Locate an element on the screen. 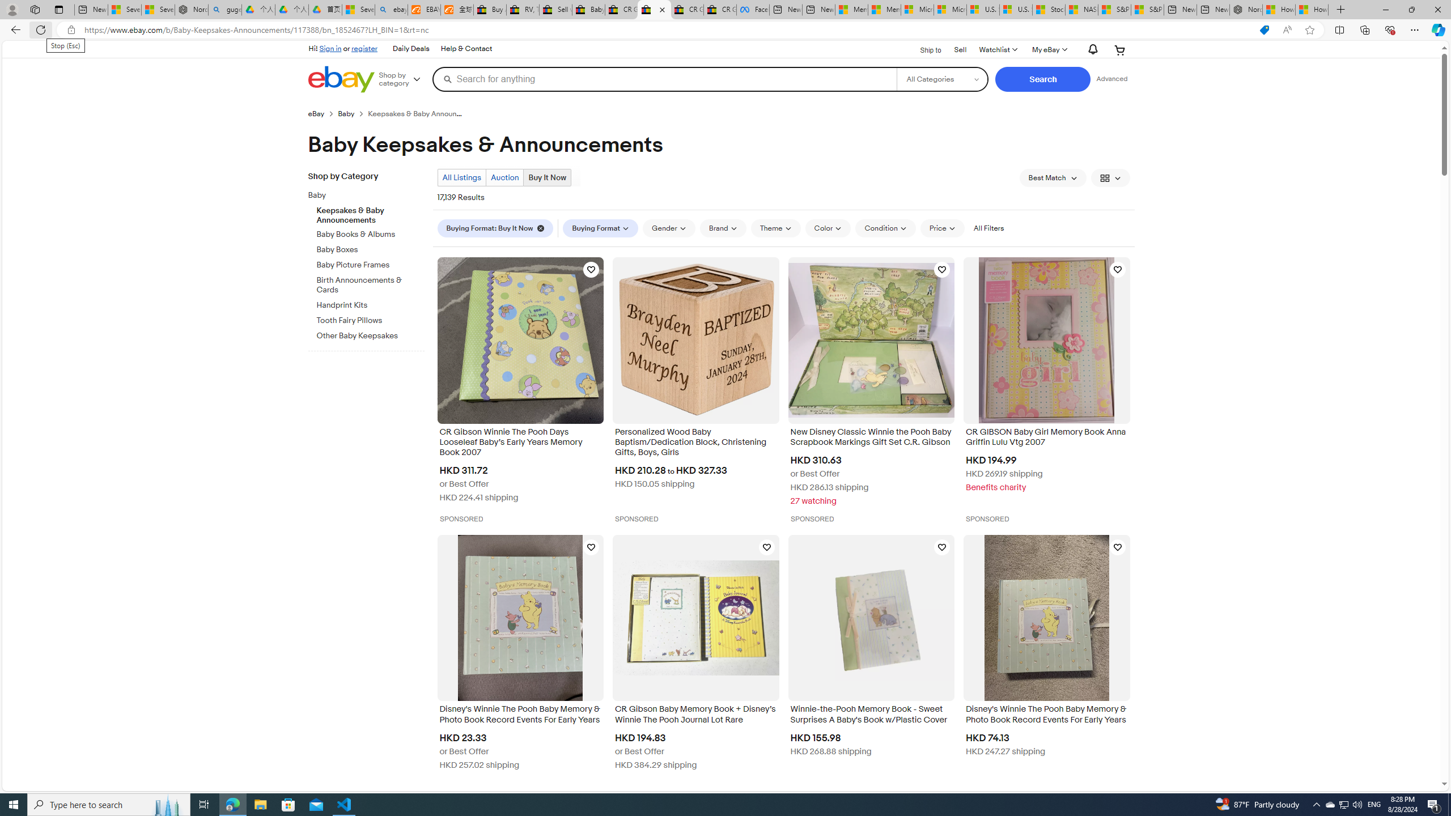 The height and width of the screenshot is (816, 1451). All Listings is located at coordinates (462, 178).